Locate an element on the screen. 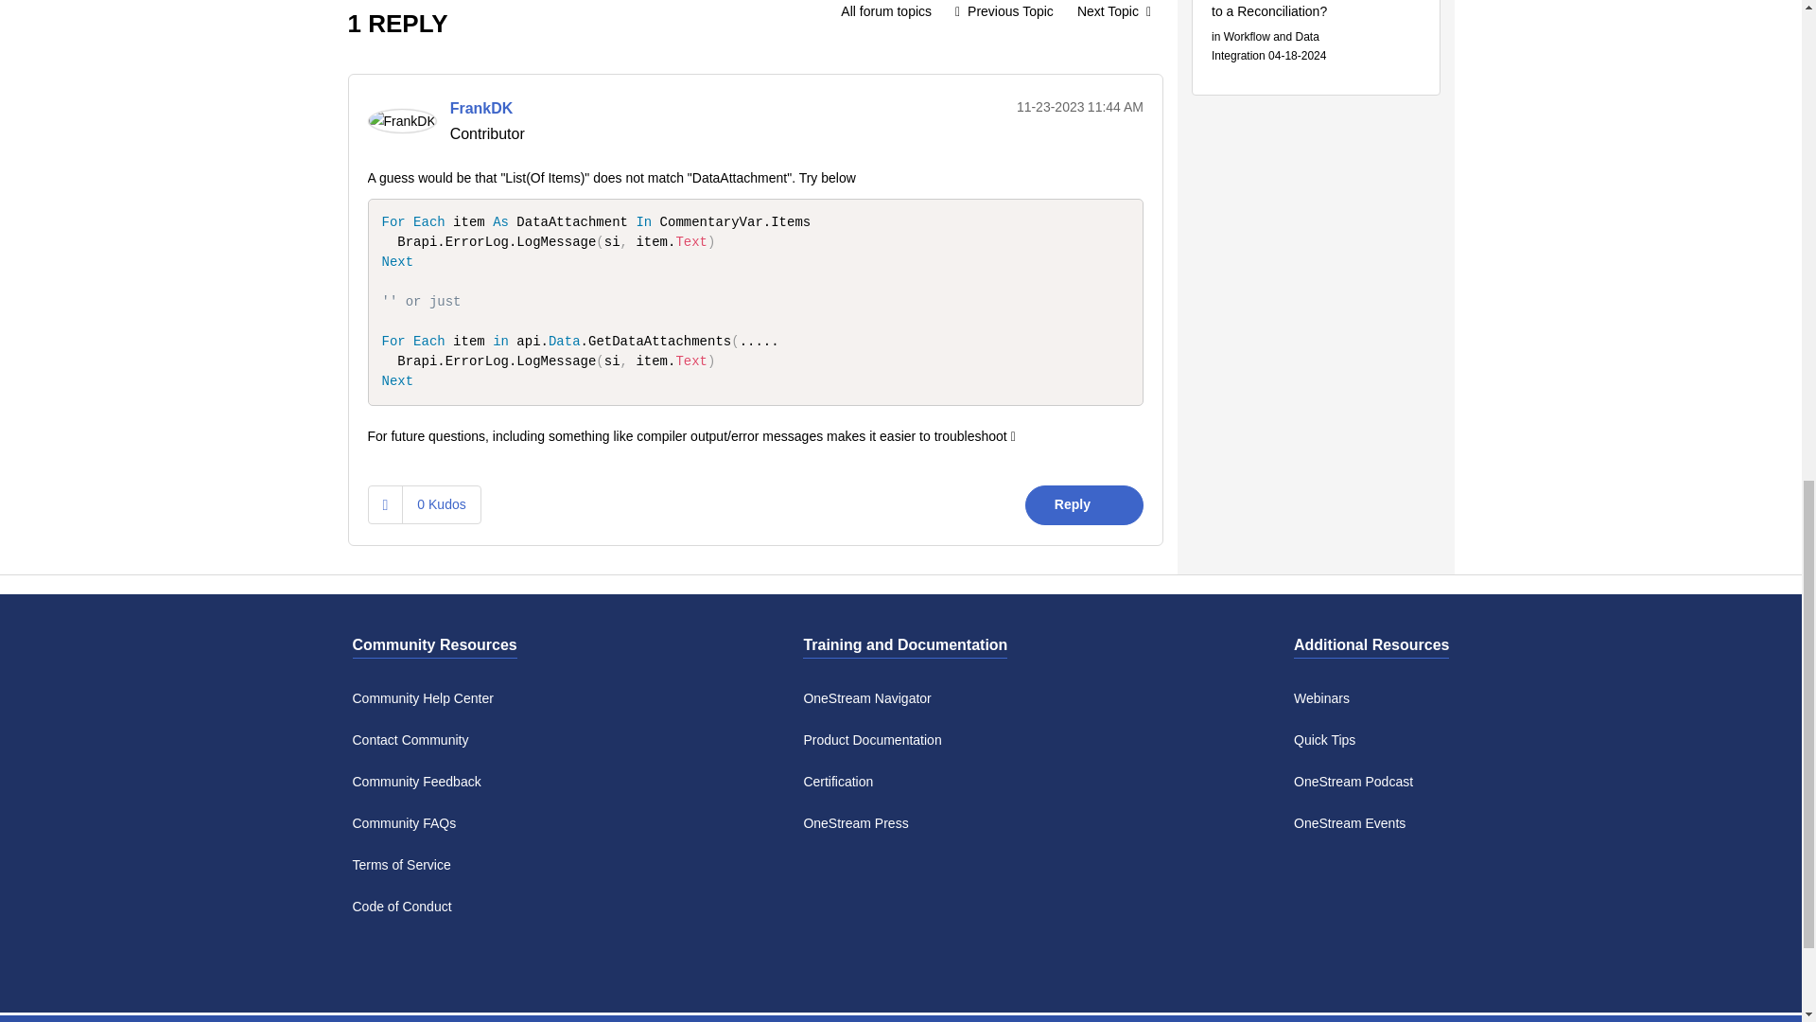 This screenshot has width=1816, height=1022. FrankDK is located at coordinates (401, 121).